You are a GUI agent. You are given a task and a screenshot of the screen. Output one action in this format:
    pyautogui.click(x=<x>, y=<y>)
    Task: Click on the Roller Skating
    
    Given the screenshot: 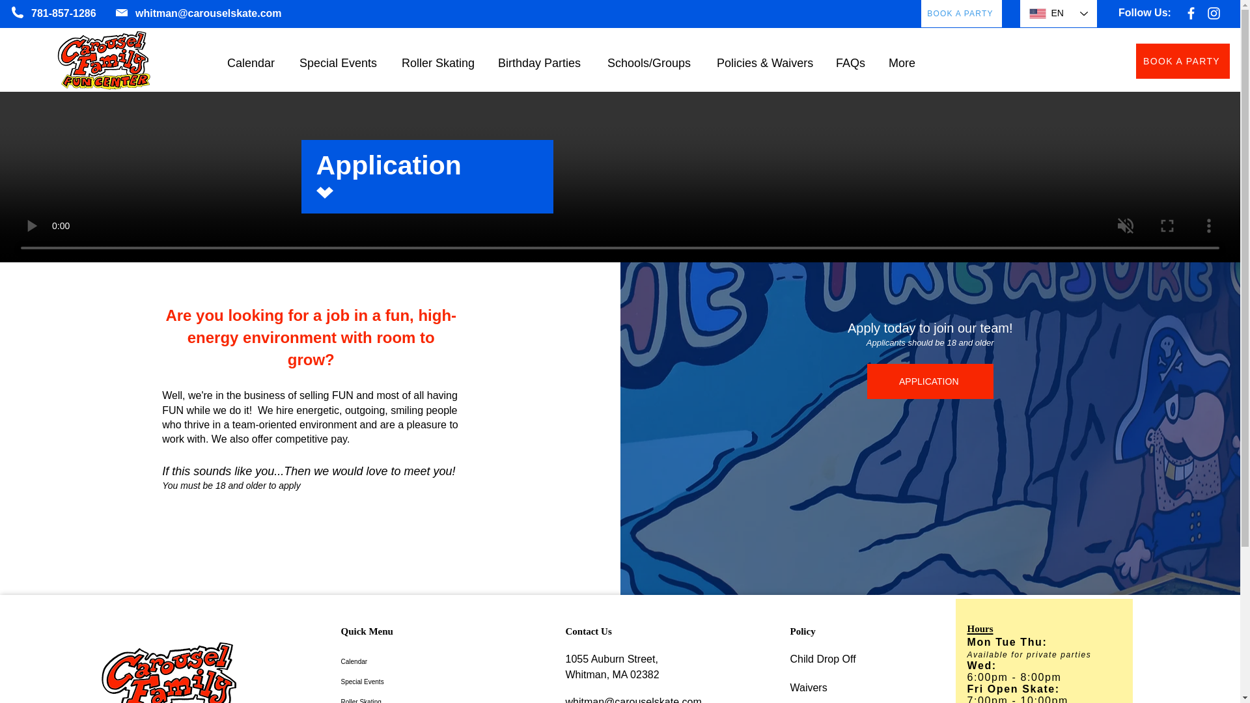 What is the action you would take?
    pyautogui.click(x=437, y=57)
    